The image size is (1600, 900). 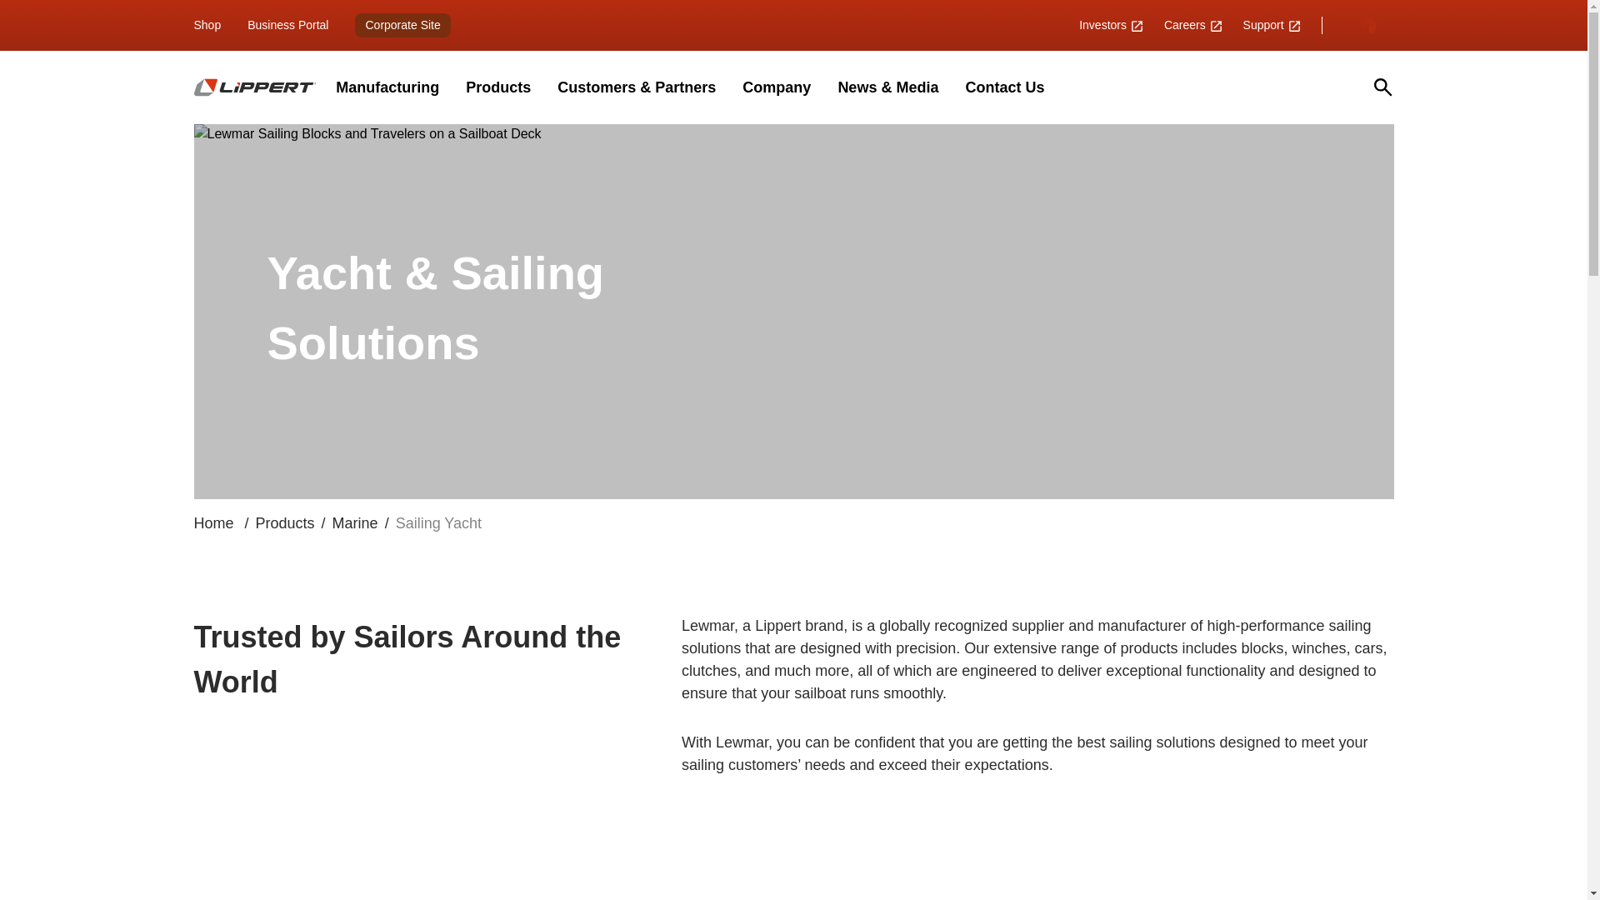 I want to click on Investors, so click(x=1111, y=24).